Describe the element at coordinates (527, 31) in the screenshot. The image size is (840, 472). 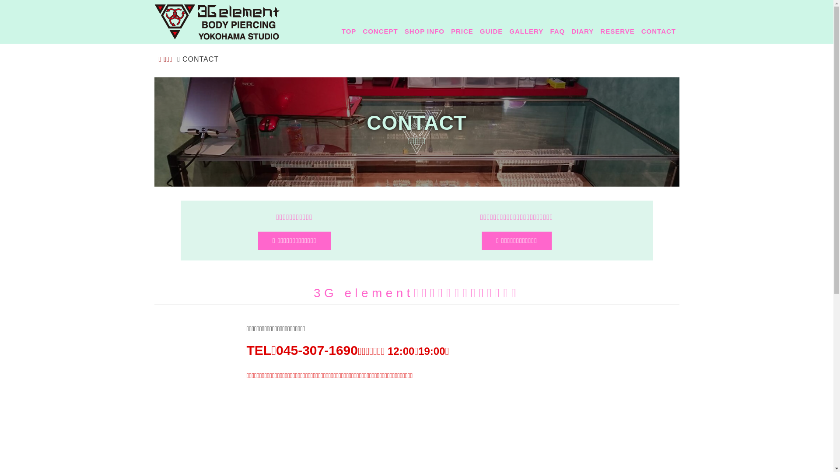
I see `GALLERY` at that location.